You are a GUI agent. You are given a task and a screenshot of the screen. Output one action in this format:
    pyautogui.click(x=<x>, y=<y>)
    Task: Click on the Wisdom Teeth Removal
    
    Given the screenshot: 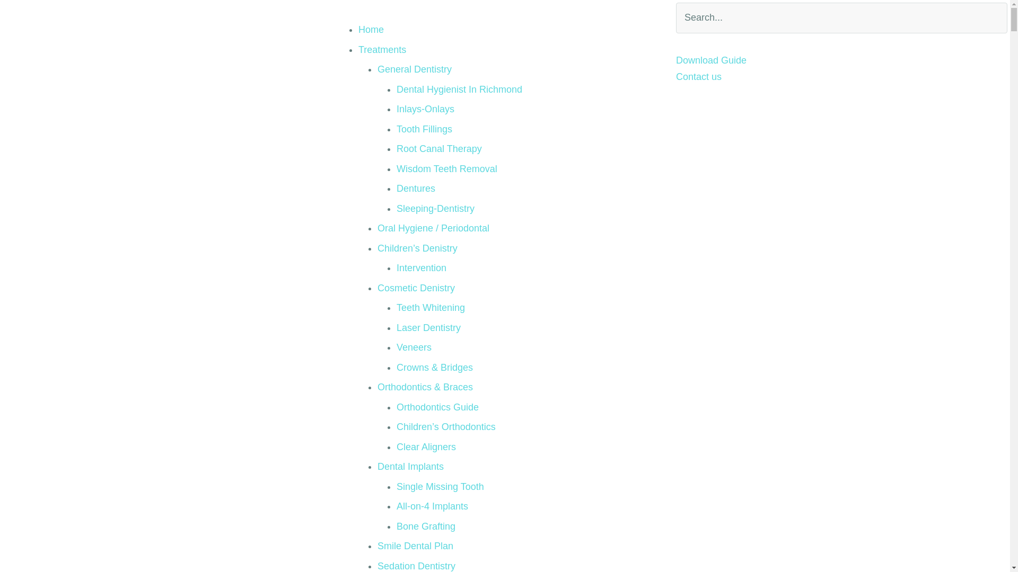 What is the action you would take?
    pyautogui.click(x=447, y=168)
    